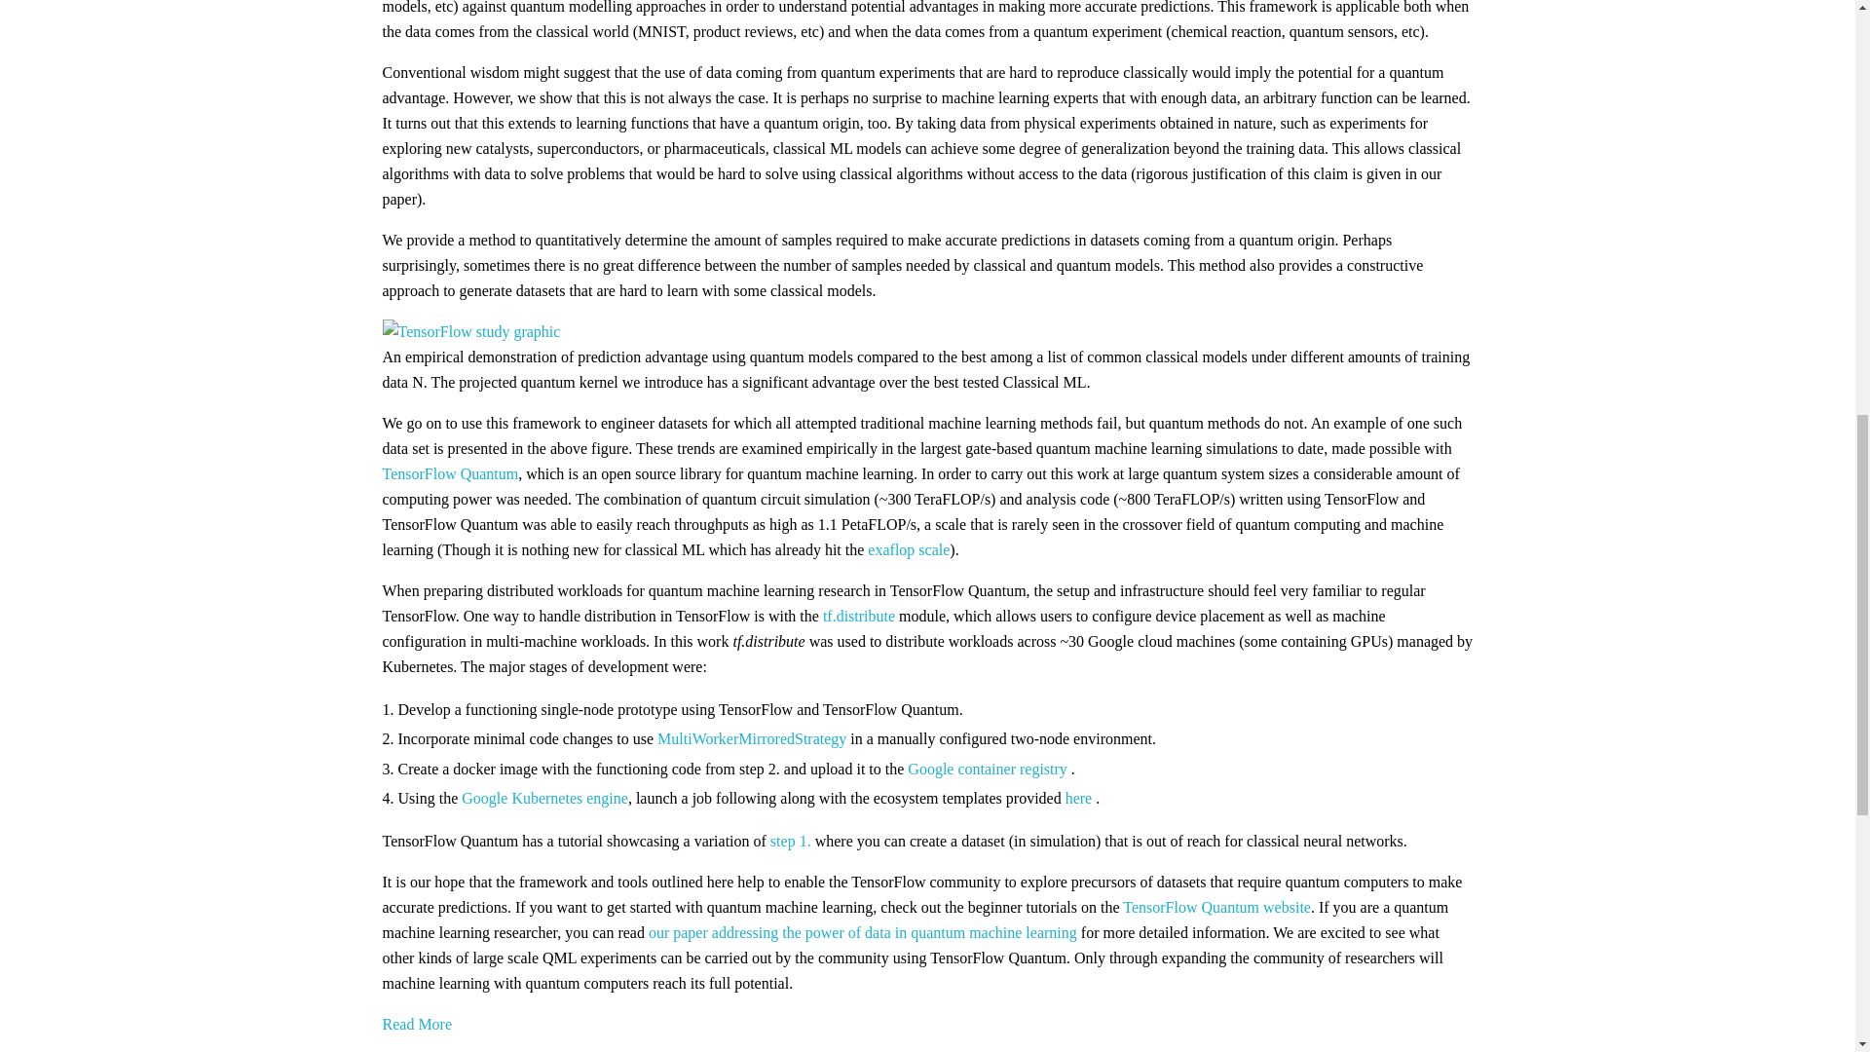 The height and width of the screenshot is (1052, 1870). What do you see at coordinates (417, 1024) in the screenshot?
I see `Read More` at bounding box center [417, 1024].